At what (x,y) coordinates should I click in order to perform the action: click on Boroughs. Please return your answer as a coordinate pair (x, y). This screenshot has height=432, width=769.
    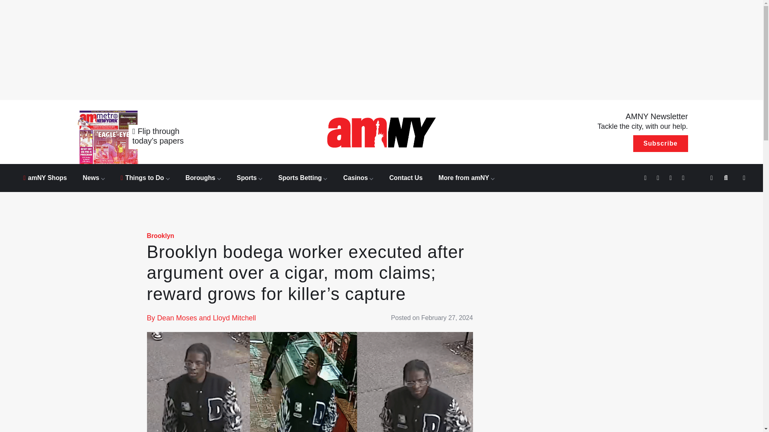
    Looking at the image, I should click on (203, 178).